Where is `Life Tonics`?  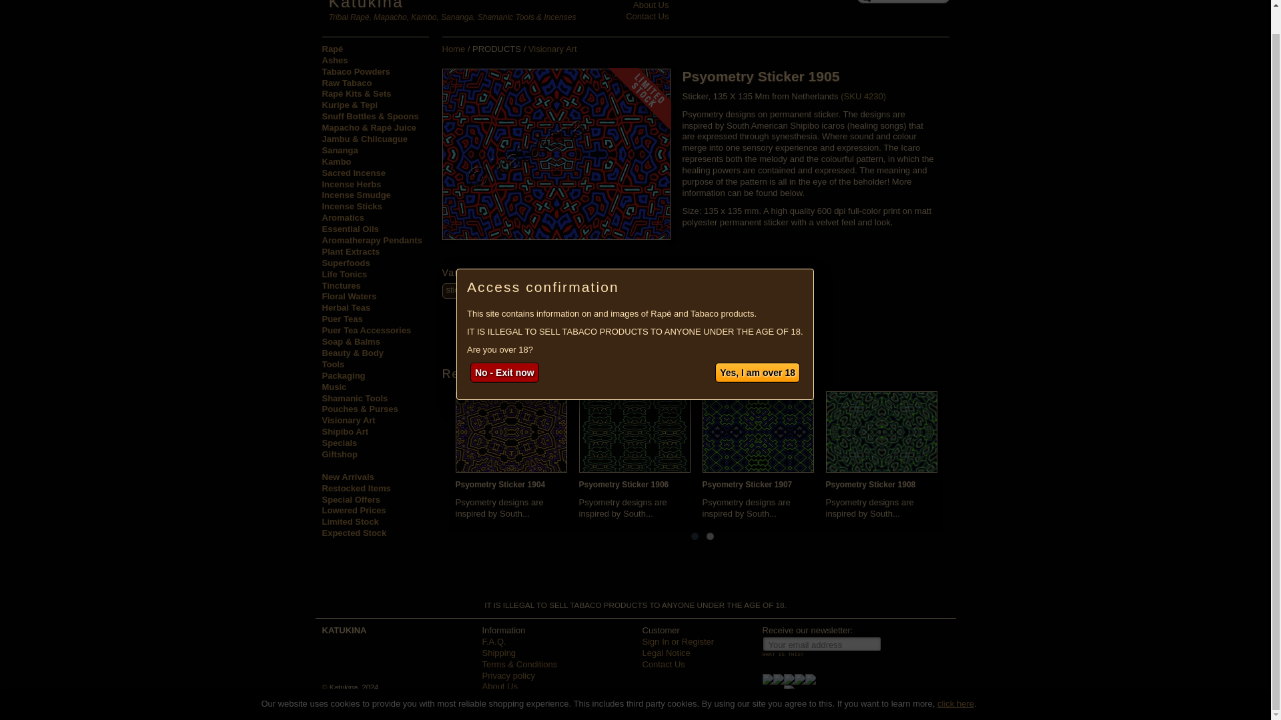 Life Tonics is located at coordinates (374, 275).